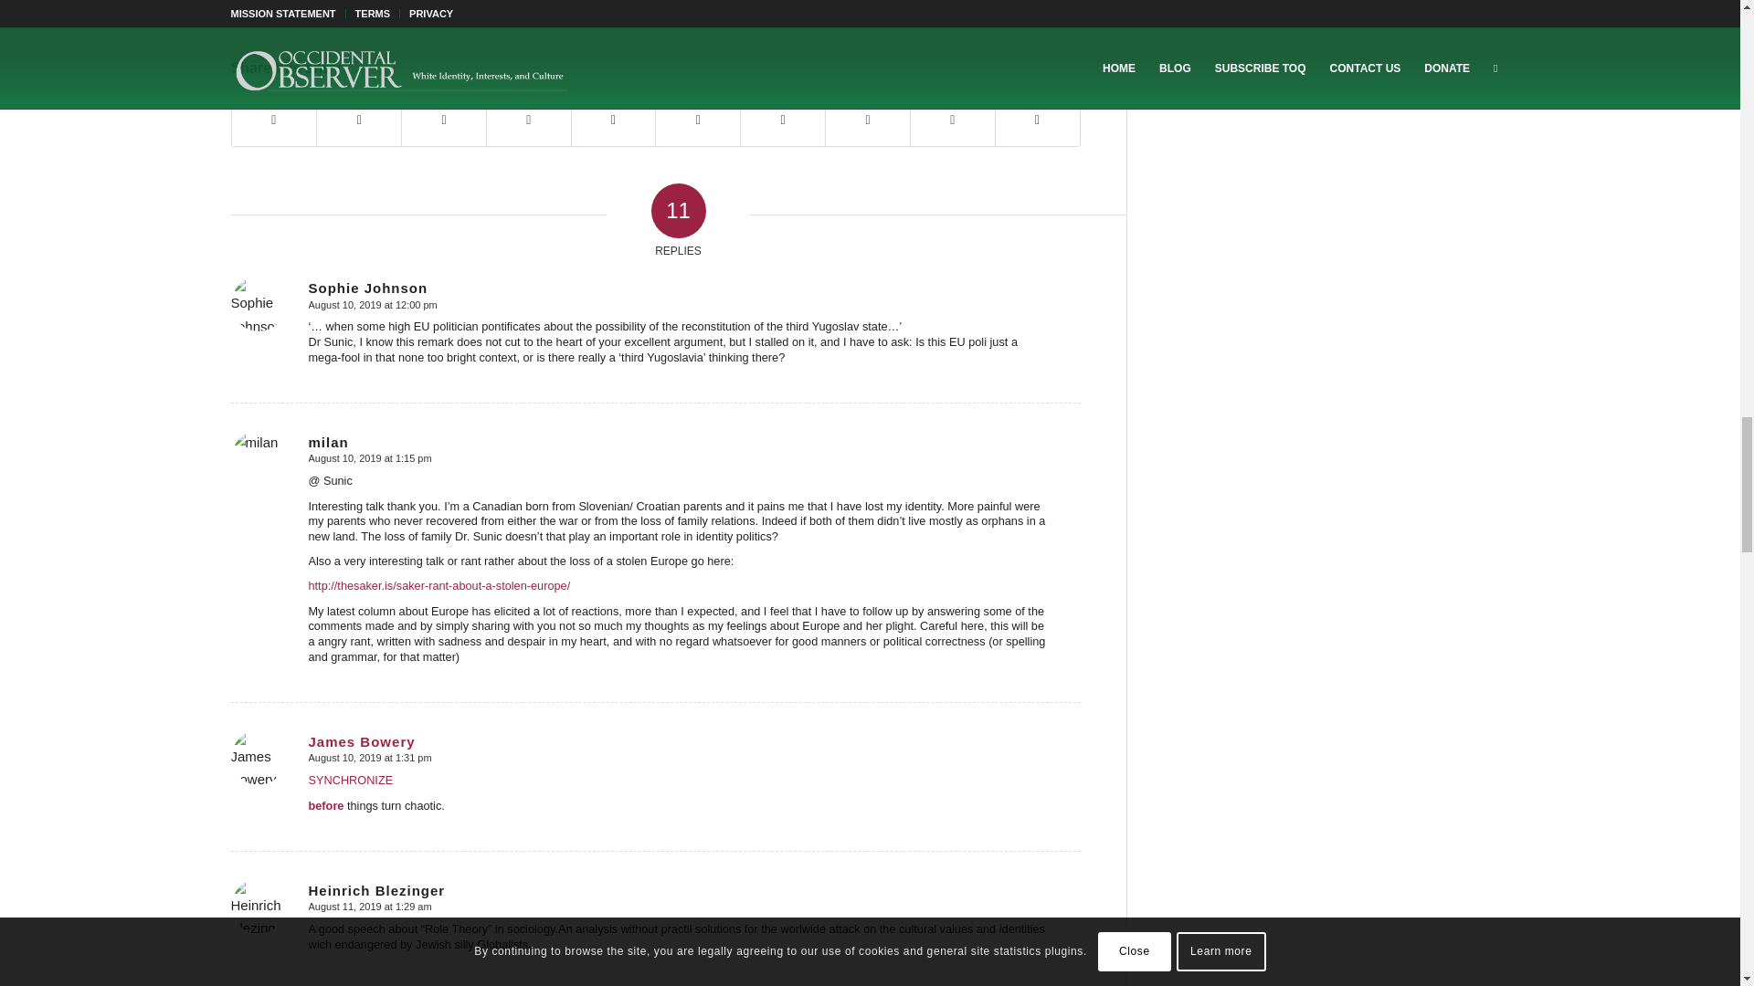  I want to click on Share, so click(433, 8).